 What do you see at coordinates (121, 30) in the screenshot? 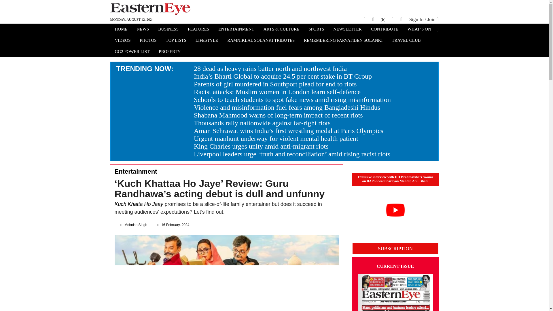
I see `HOME` at bounding box center [121, 30].